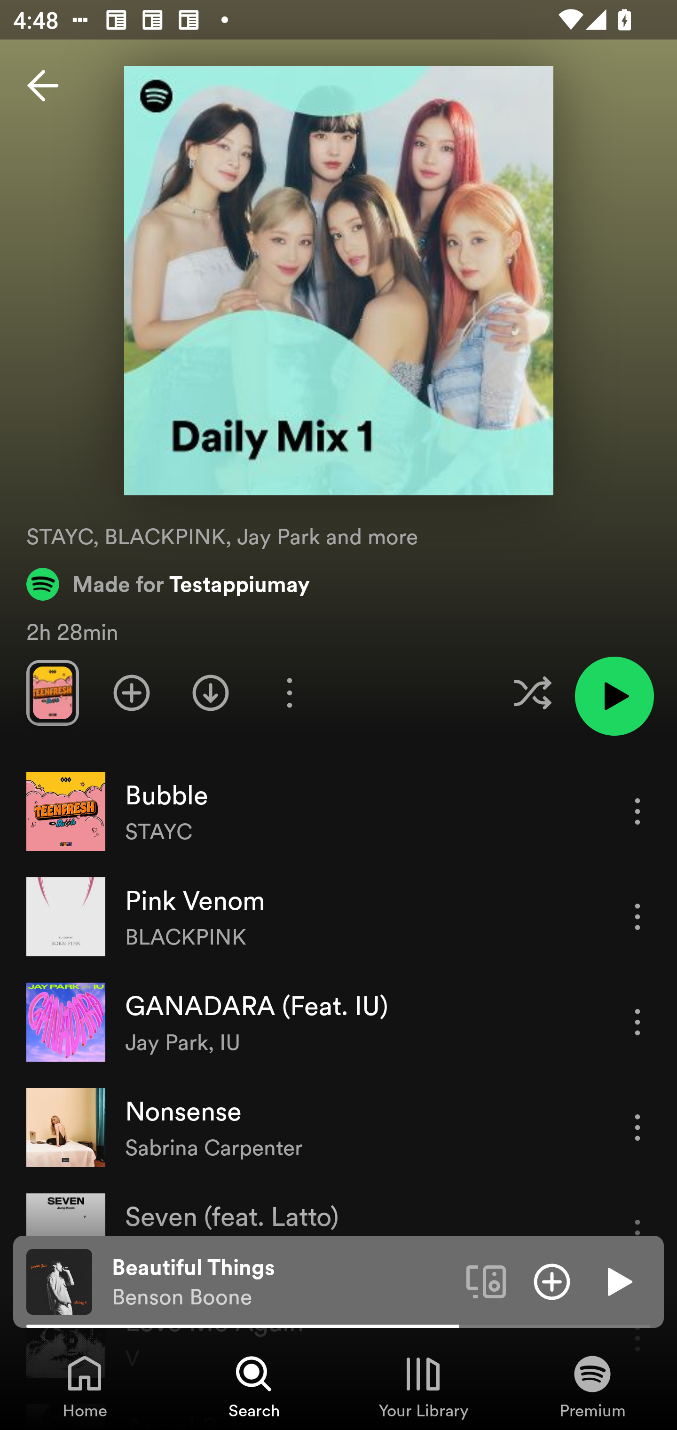 This screenshot has height=1430, width=677. Describe the element at coordinates (618, 1281) in the screenshot. I see `Play` at that location.